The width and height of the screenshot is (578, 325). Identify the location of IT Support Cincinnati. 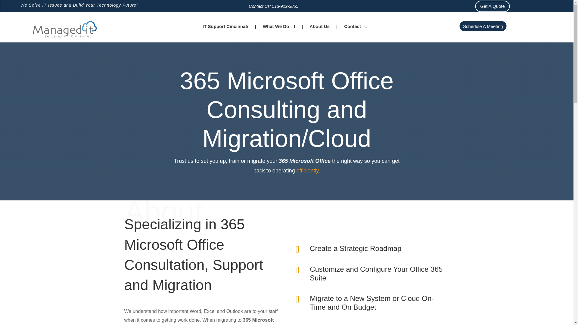
(225, 28).